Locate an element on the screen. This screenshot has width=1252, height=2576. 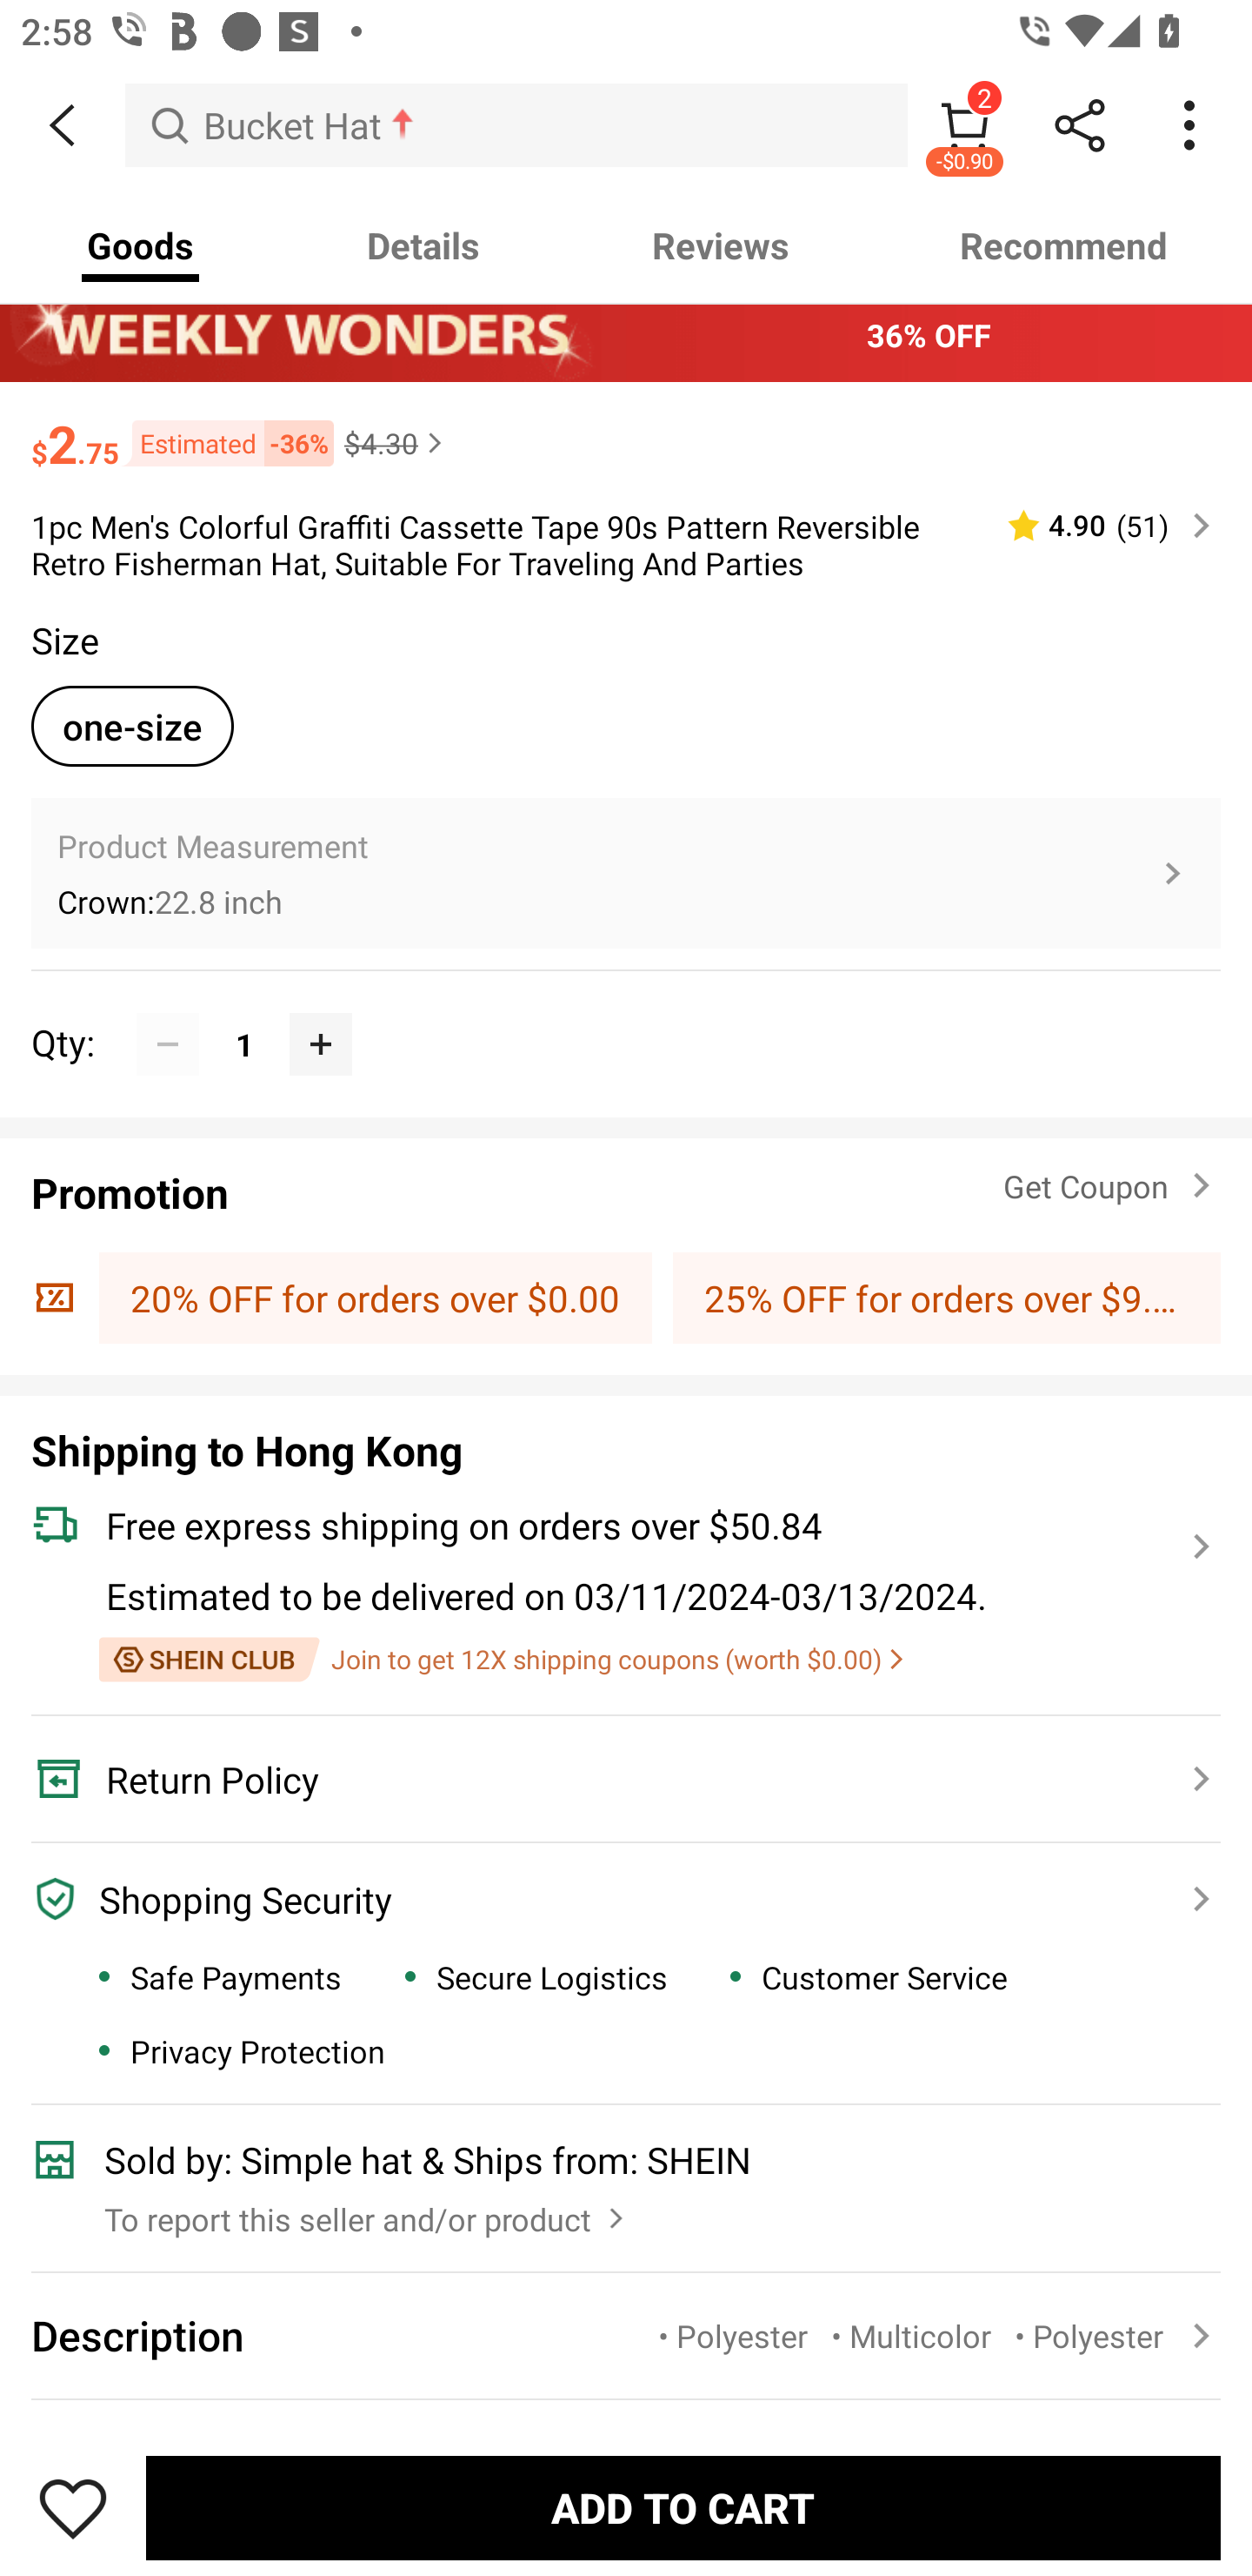
Return Policy is located at coordinates (609, 1779).